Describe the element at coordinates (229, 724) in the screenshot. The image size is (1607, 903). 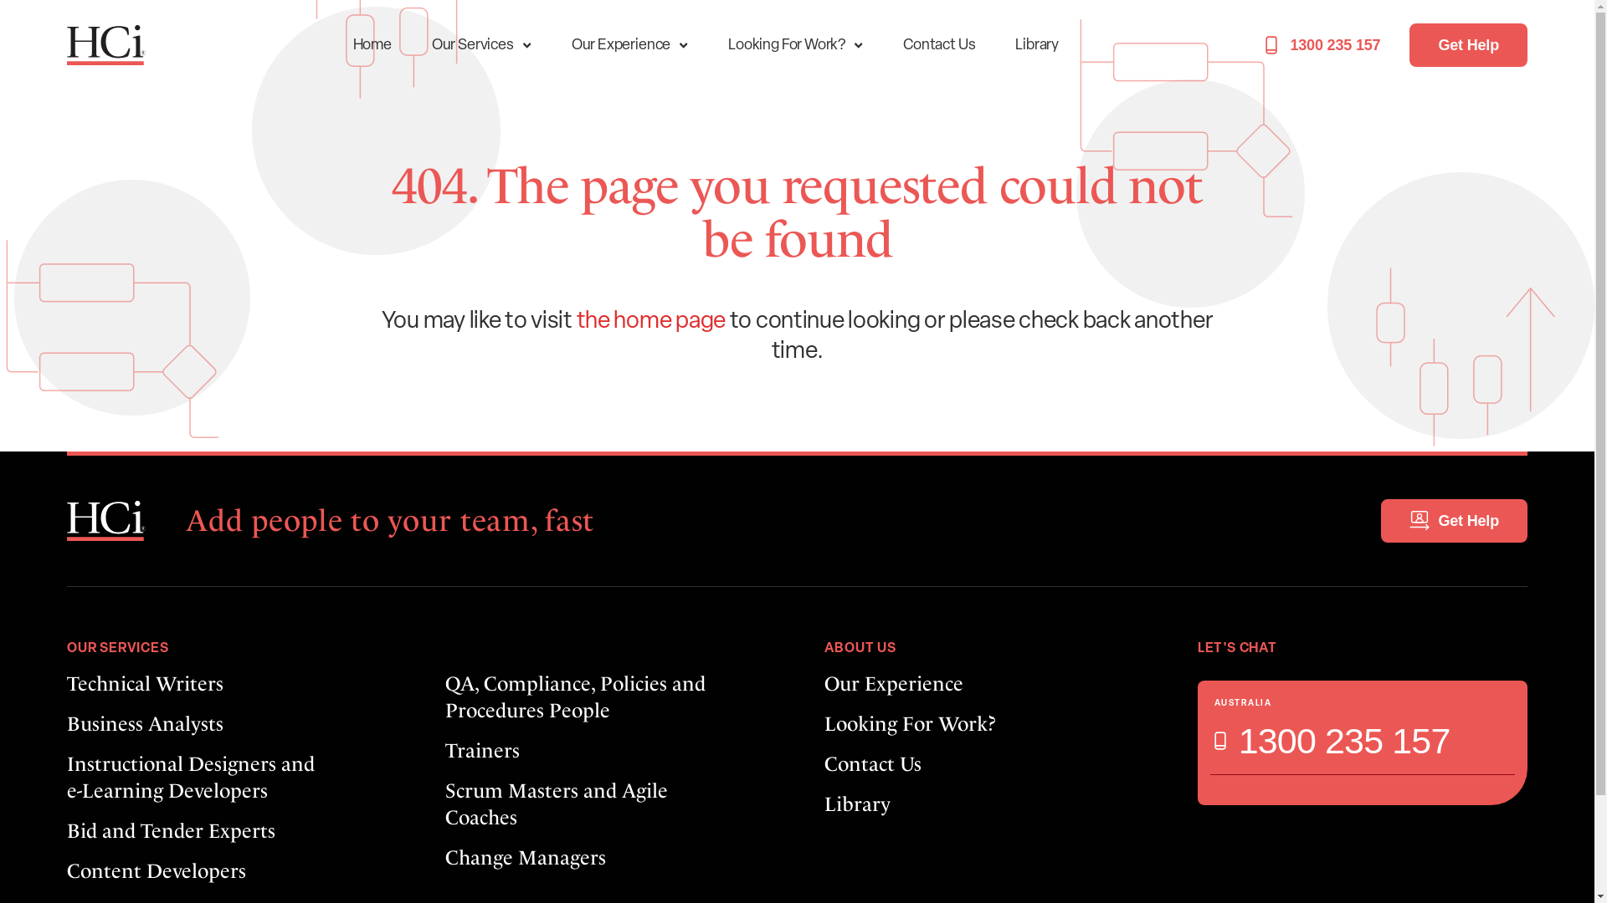
I see `Business Analysts` at that location.